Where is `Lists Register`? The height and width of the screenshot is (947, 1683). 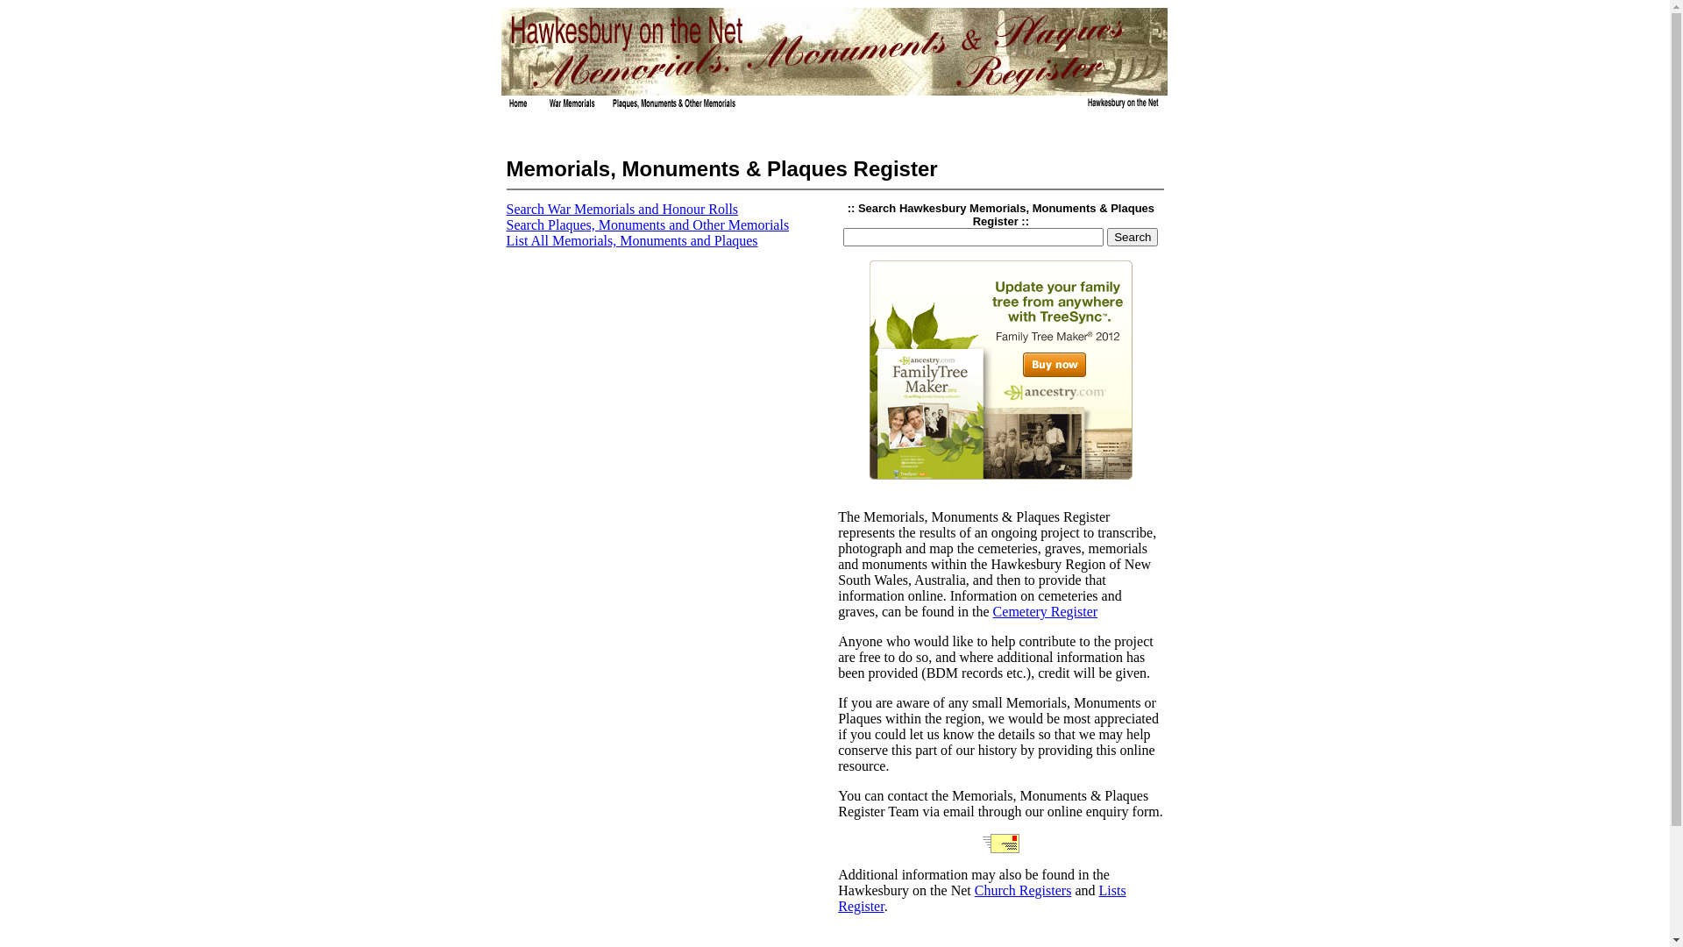 Lists Register is located at coordinates (982, 898).